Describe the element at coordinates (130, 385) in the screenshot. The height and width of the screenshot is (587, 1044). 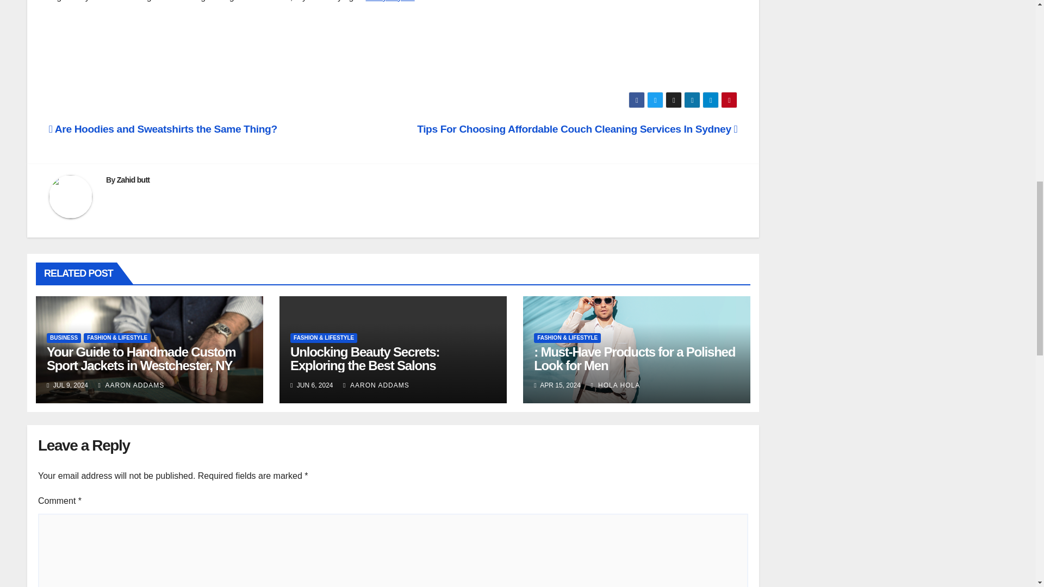
I see `AARON ADDAMS` at that location.